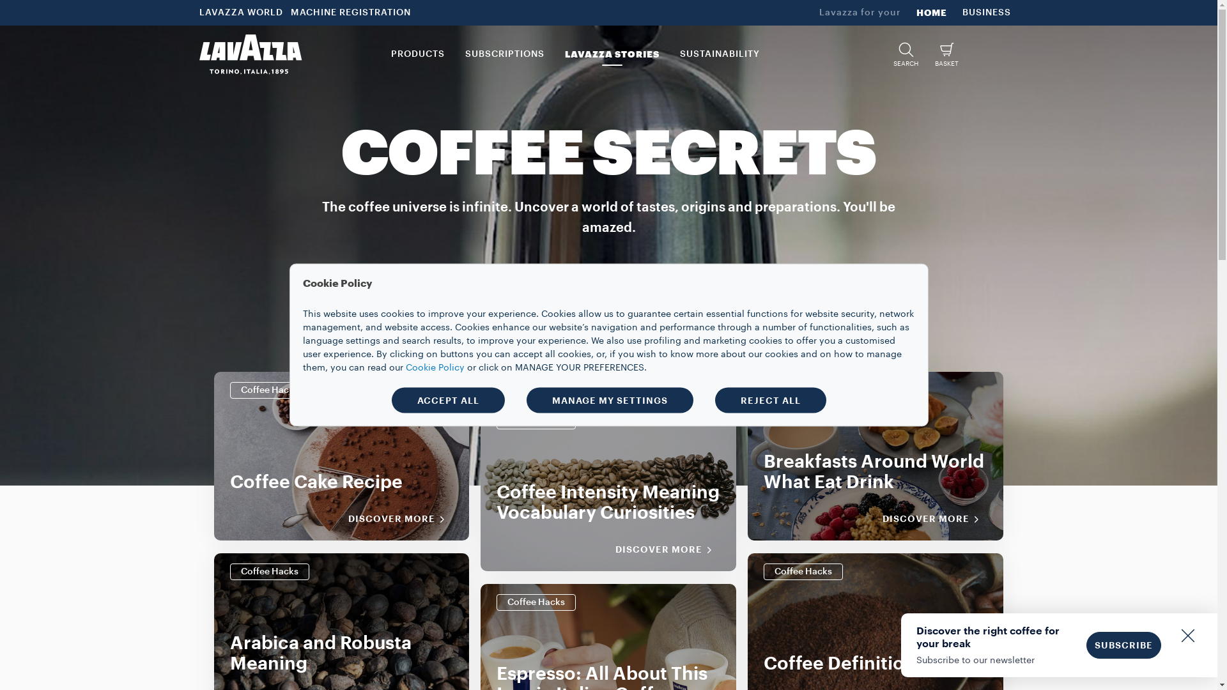 This screenshot has width=1227, height=690. Describe the element at coordinates (906, 54) in the screenshot. I see `SEARCH` at that location.